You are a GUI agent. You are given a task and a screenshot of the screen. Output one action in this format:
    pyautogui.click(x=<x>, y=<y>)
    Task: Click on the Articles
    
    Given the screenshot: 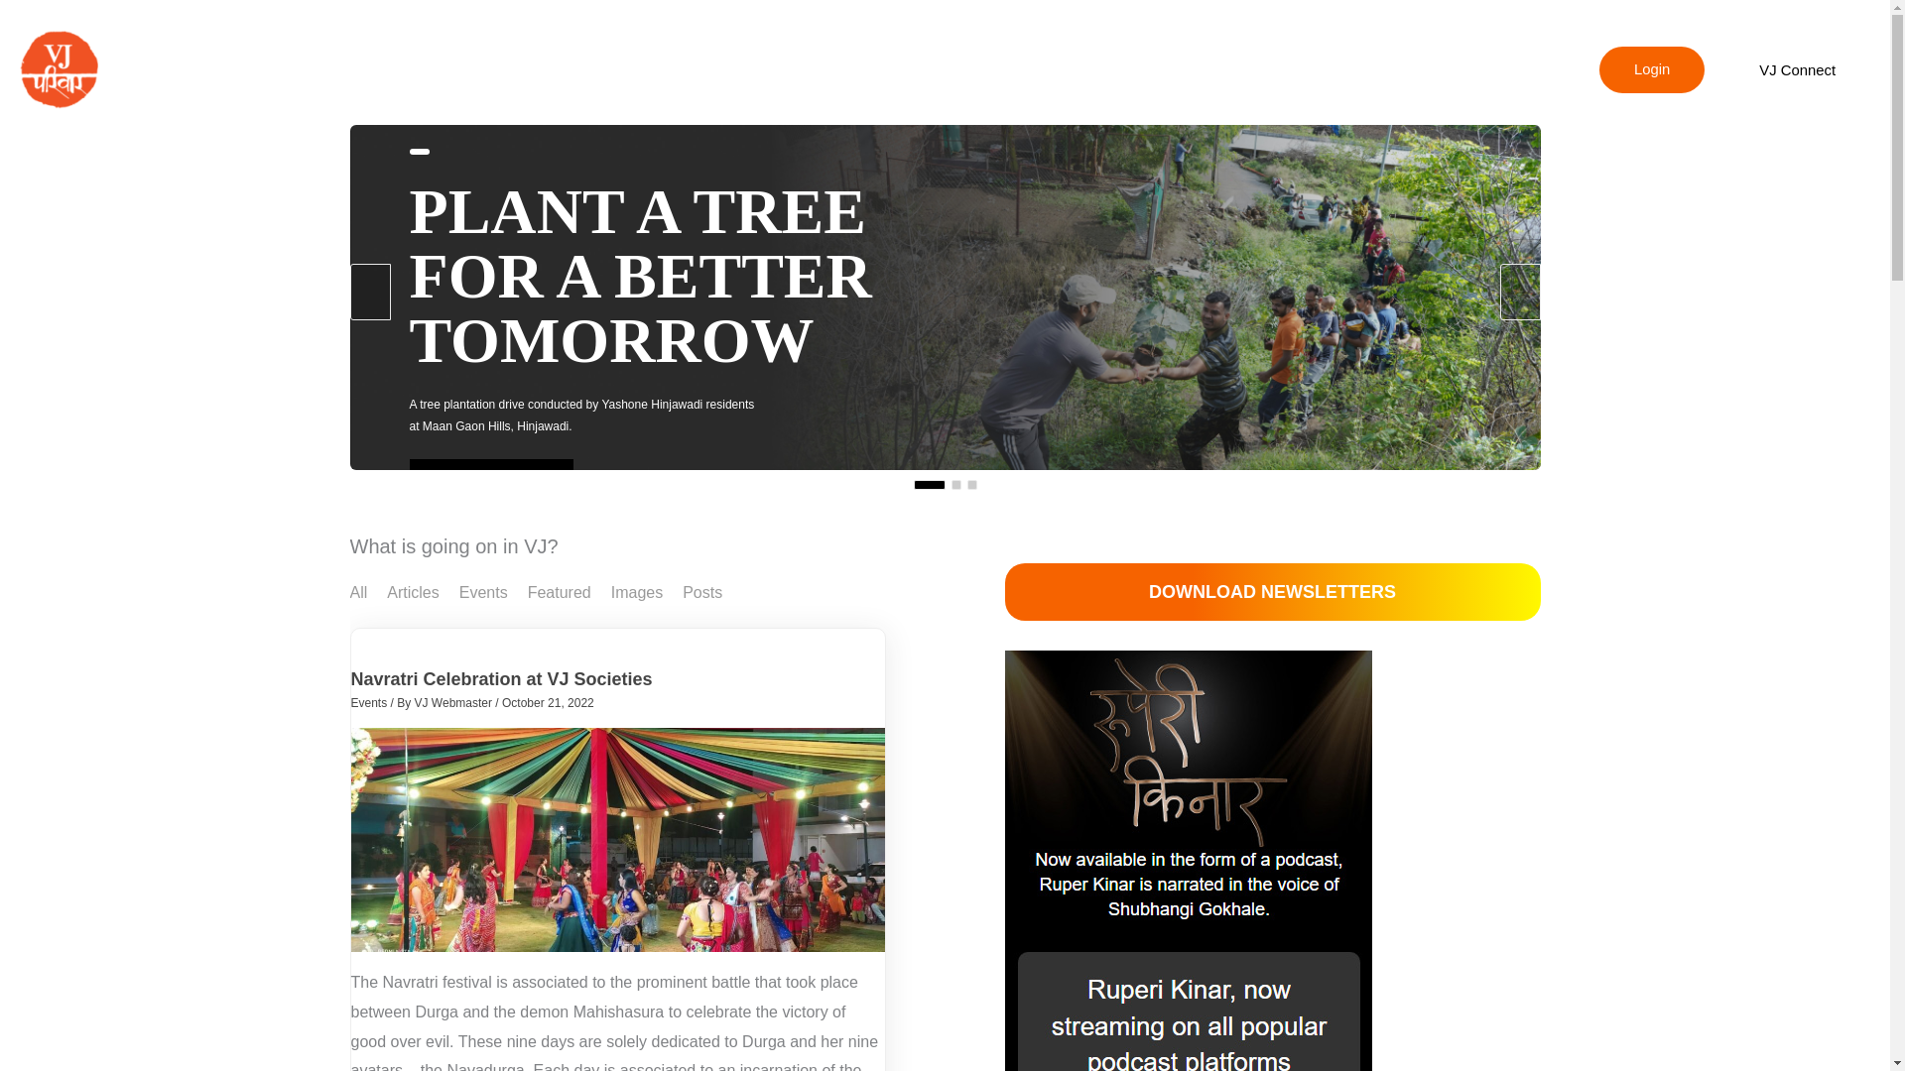 What is the action you would take?
    pyautogui.click(x=412, y=591)
    